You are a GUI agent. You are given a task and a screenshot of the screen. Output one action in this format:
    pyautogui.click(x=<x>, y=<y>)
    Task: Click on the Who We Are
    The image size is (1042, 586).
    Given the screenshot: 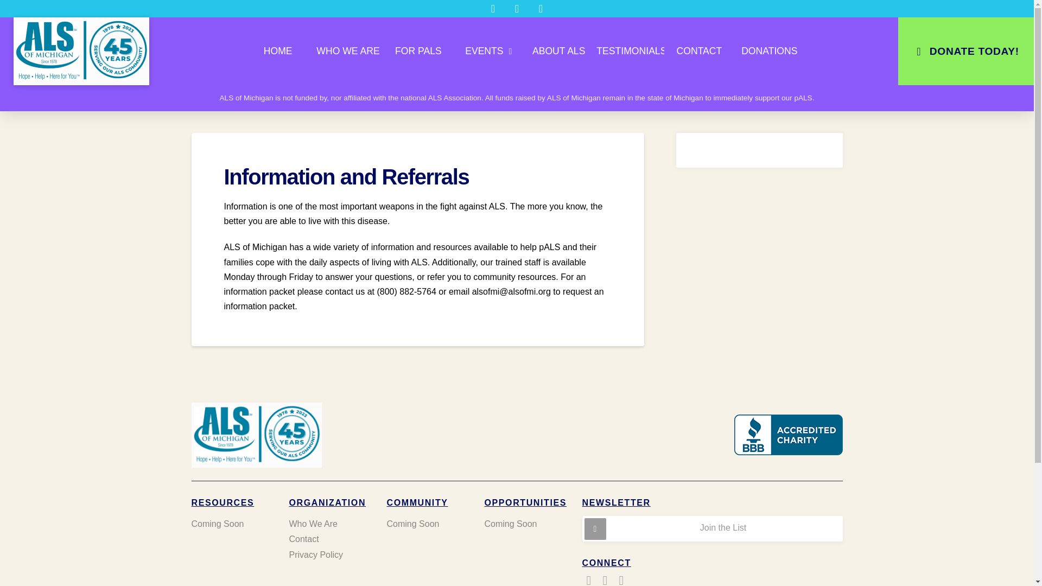 What is the action you would take?
    pyautogui.click(x=328, y=524)
    